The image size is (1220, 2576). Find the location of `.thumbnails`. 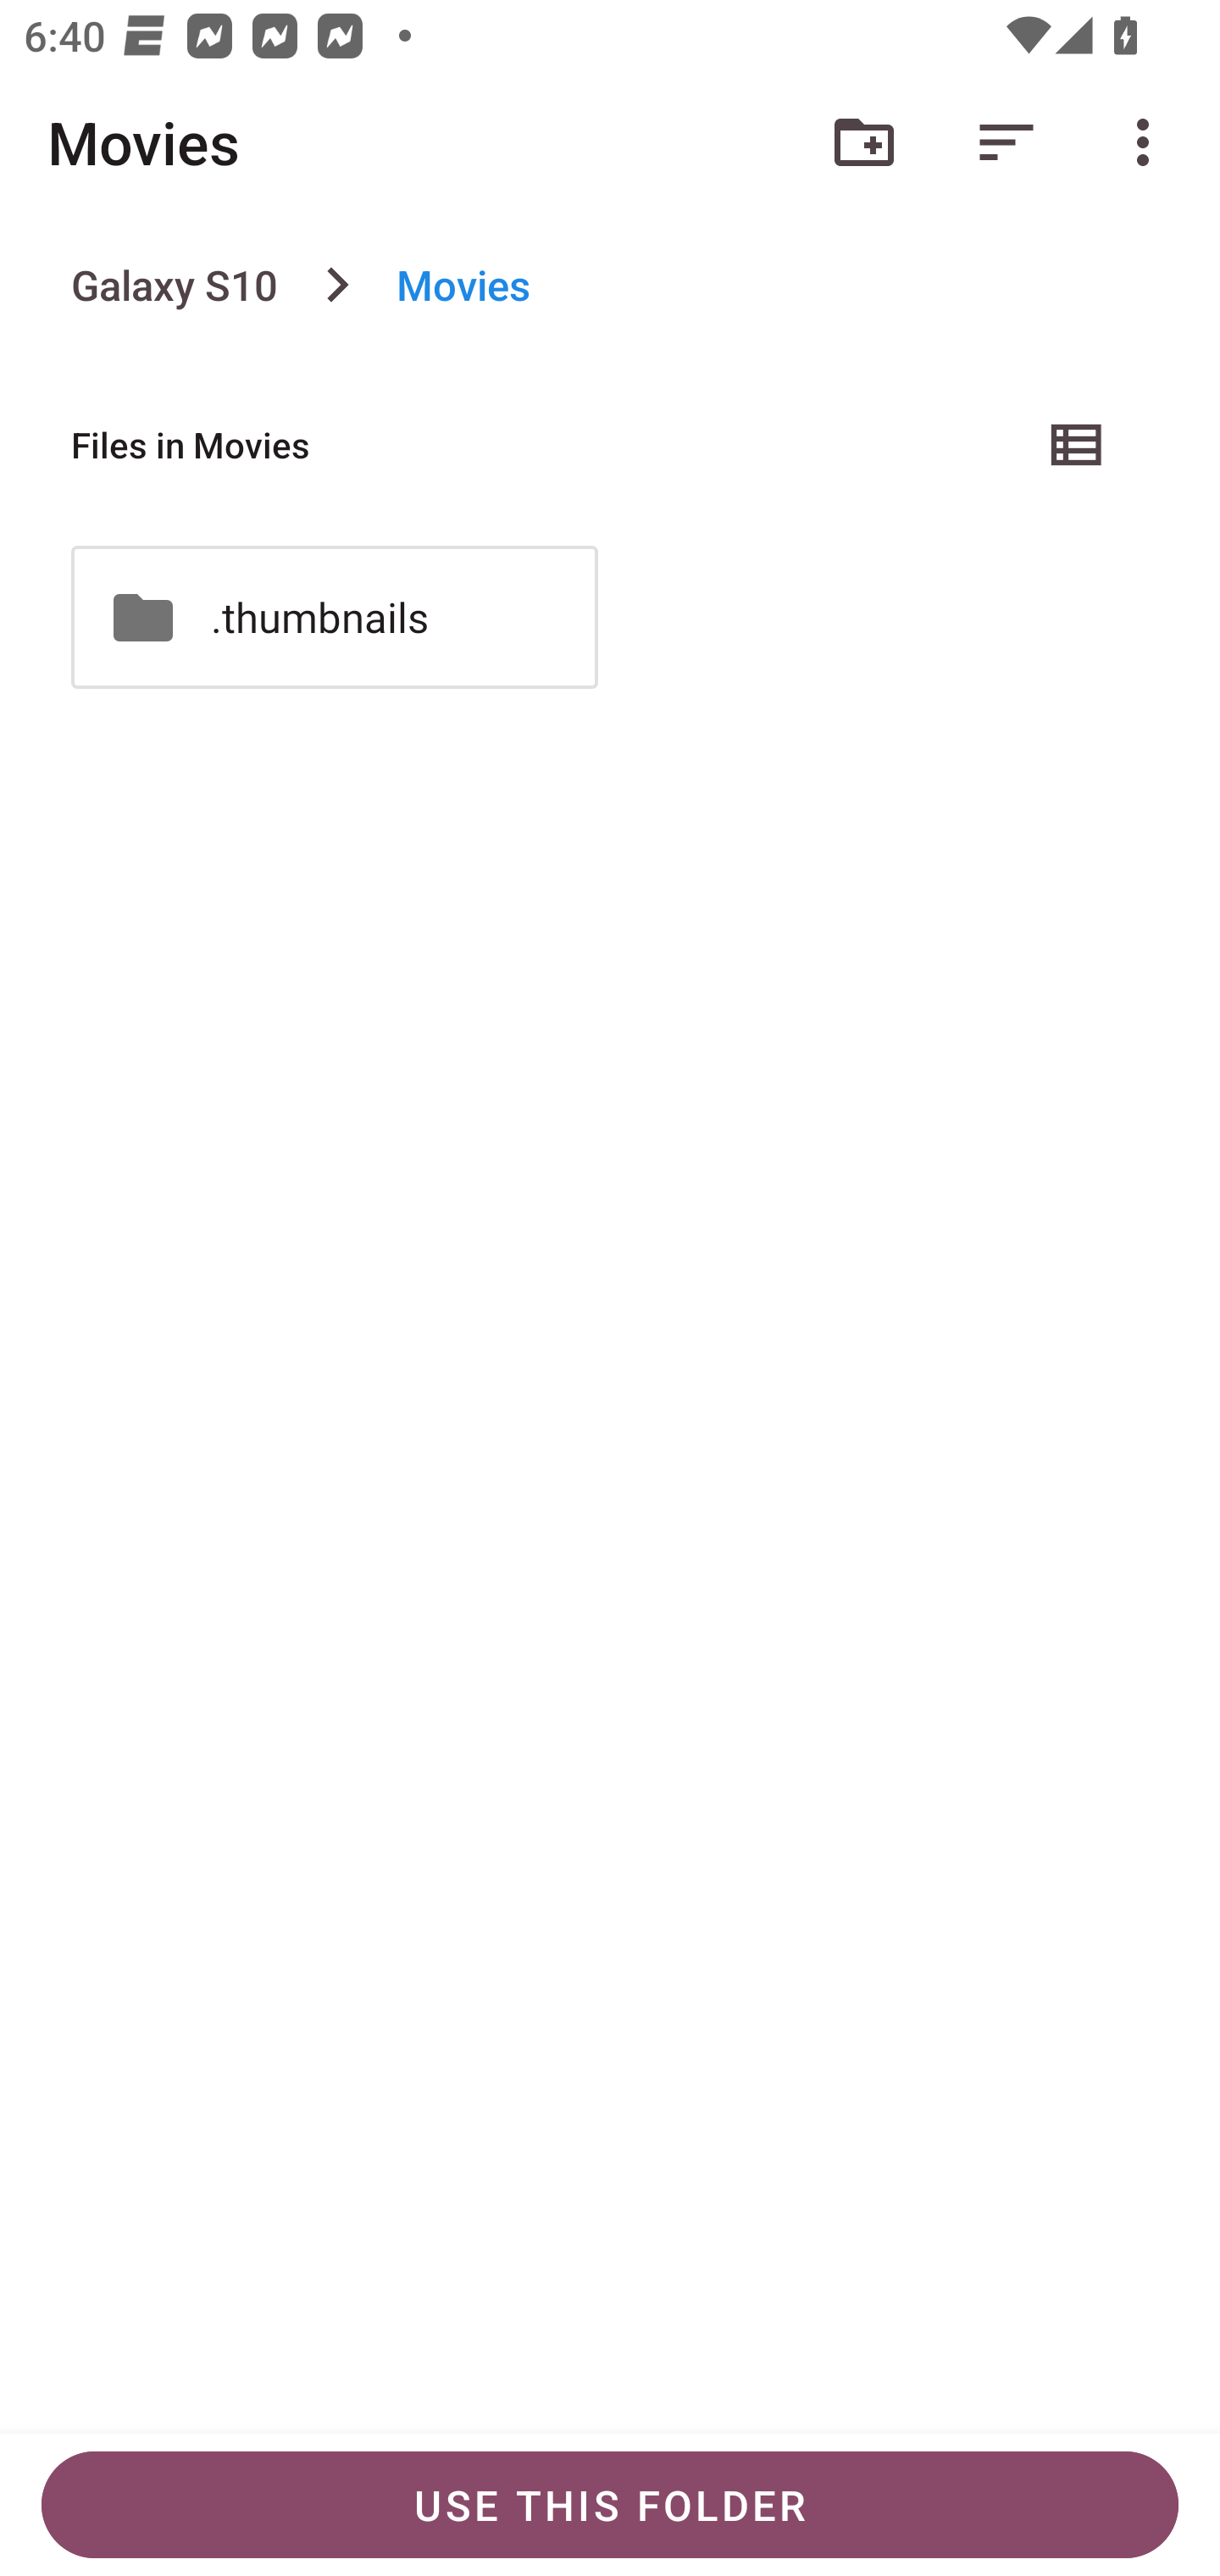

.thumbnails is located at coordinates (334, 617).